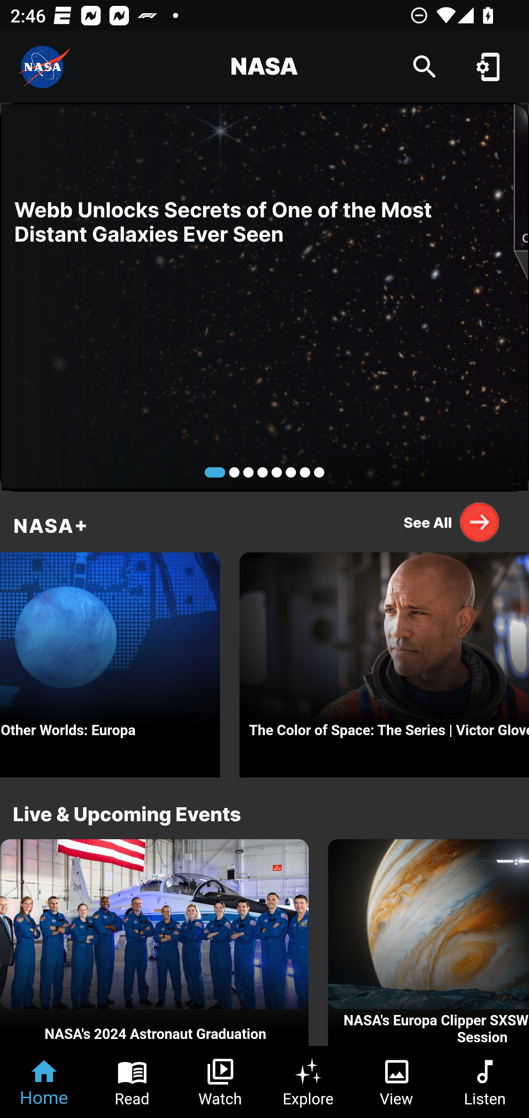  Describe the element at coordinates (485, 1082) in the screenshot. I see `Listen
Tab 6 of 6` at that location.